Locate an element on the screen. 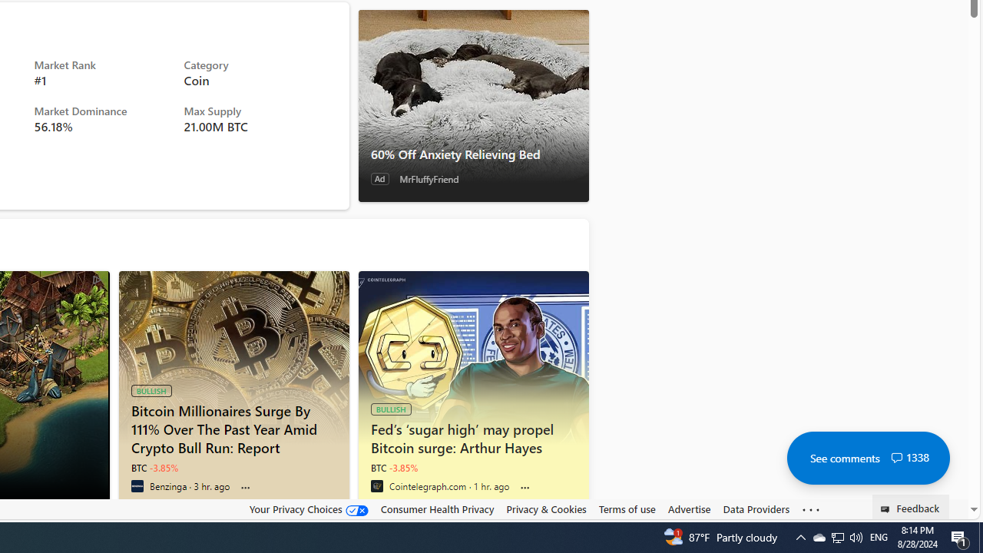  Class: cwt-icon-vector is located at coordinates (896, 458).